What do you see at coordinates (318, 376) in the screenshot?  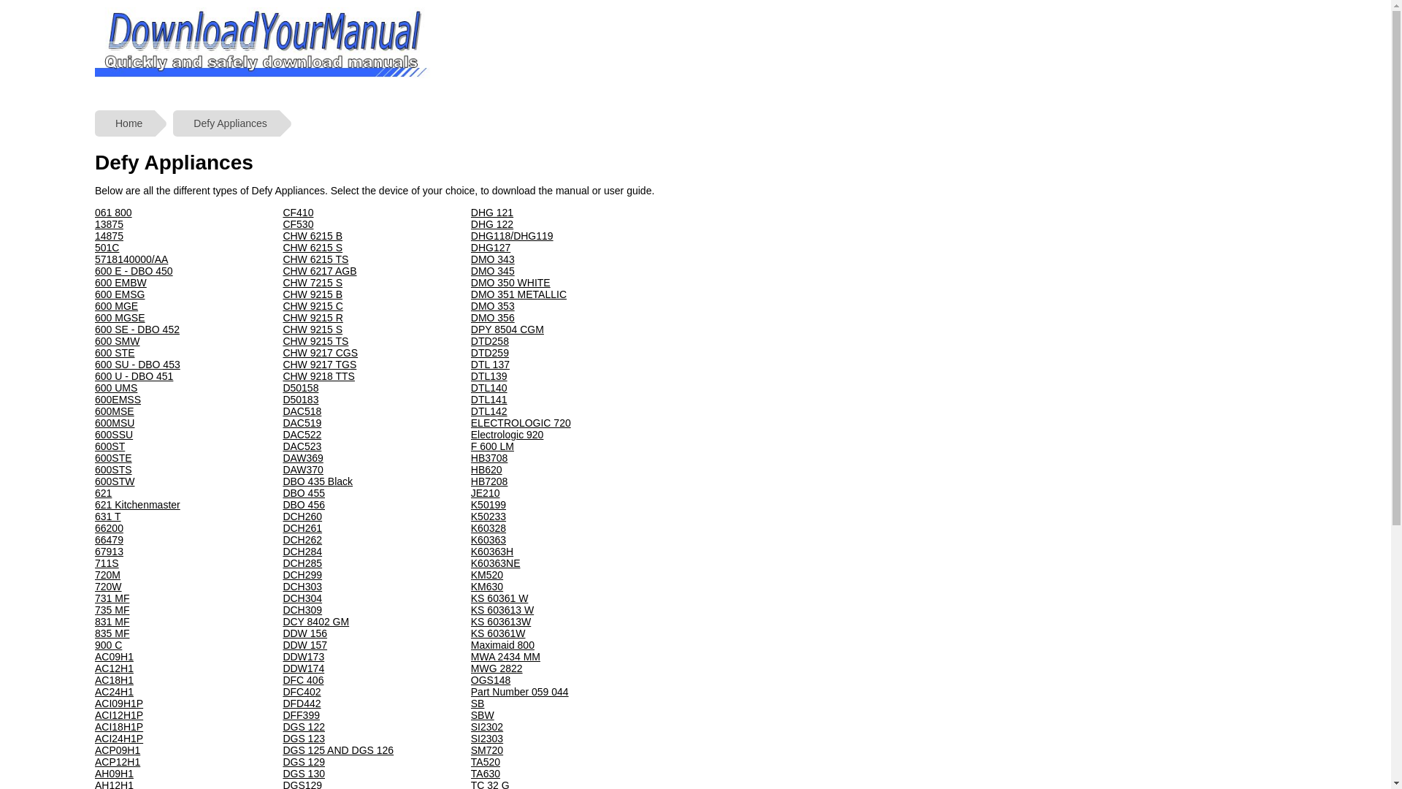 I see `CHW 9218 TTS` at bounding box center [318, 376].